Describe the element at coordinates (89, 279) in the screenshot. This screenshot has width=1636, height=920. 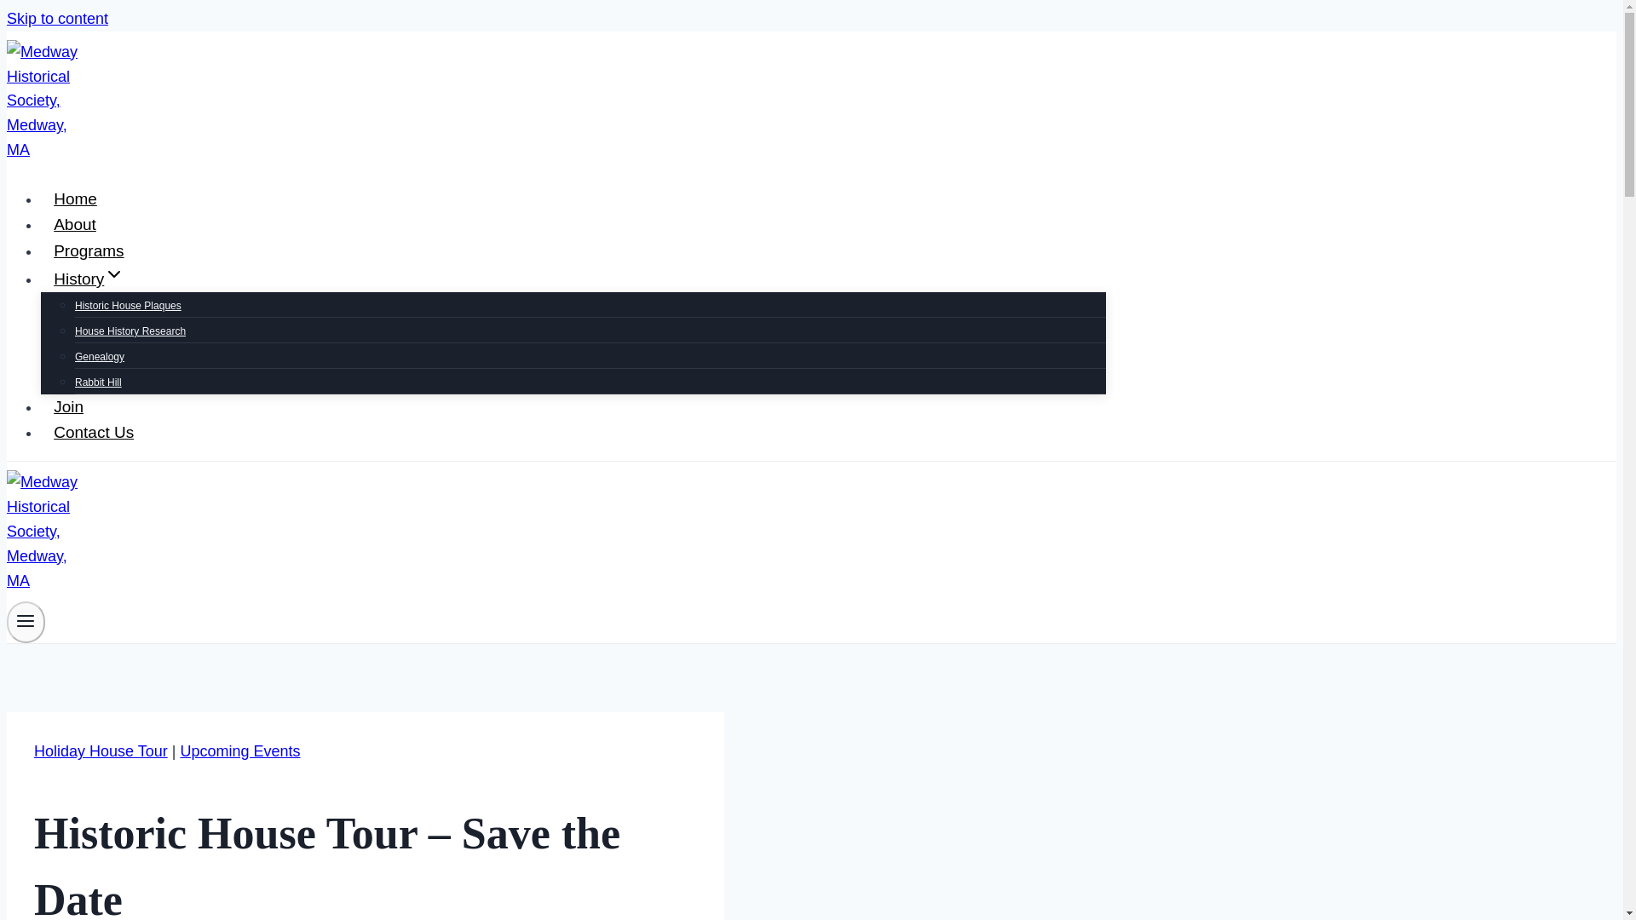
I see `HistoryExpand` at that location.